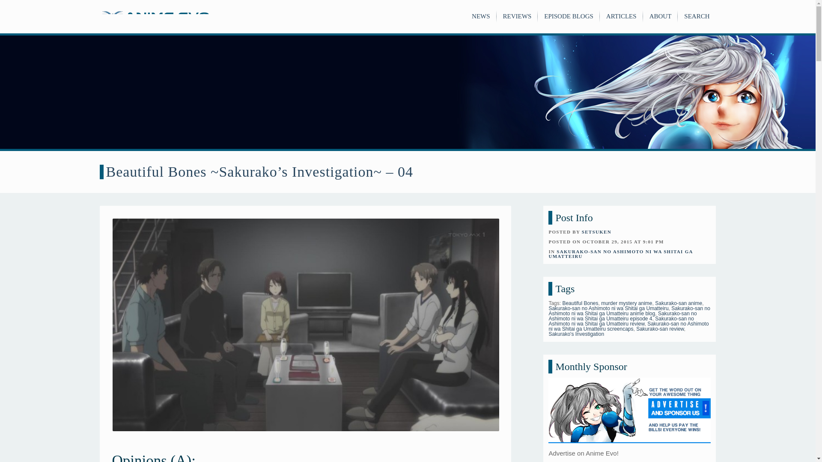  What do you see at coordinates (481, 16) in the screenshot?
I see `NEWS` at bounding box center [481, 16].